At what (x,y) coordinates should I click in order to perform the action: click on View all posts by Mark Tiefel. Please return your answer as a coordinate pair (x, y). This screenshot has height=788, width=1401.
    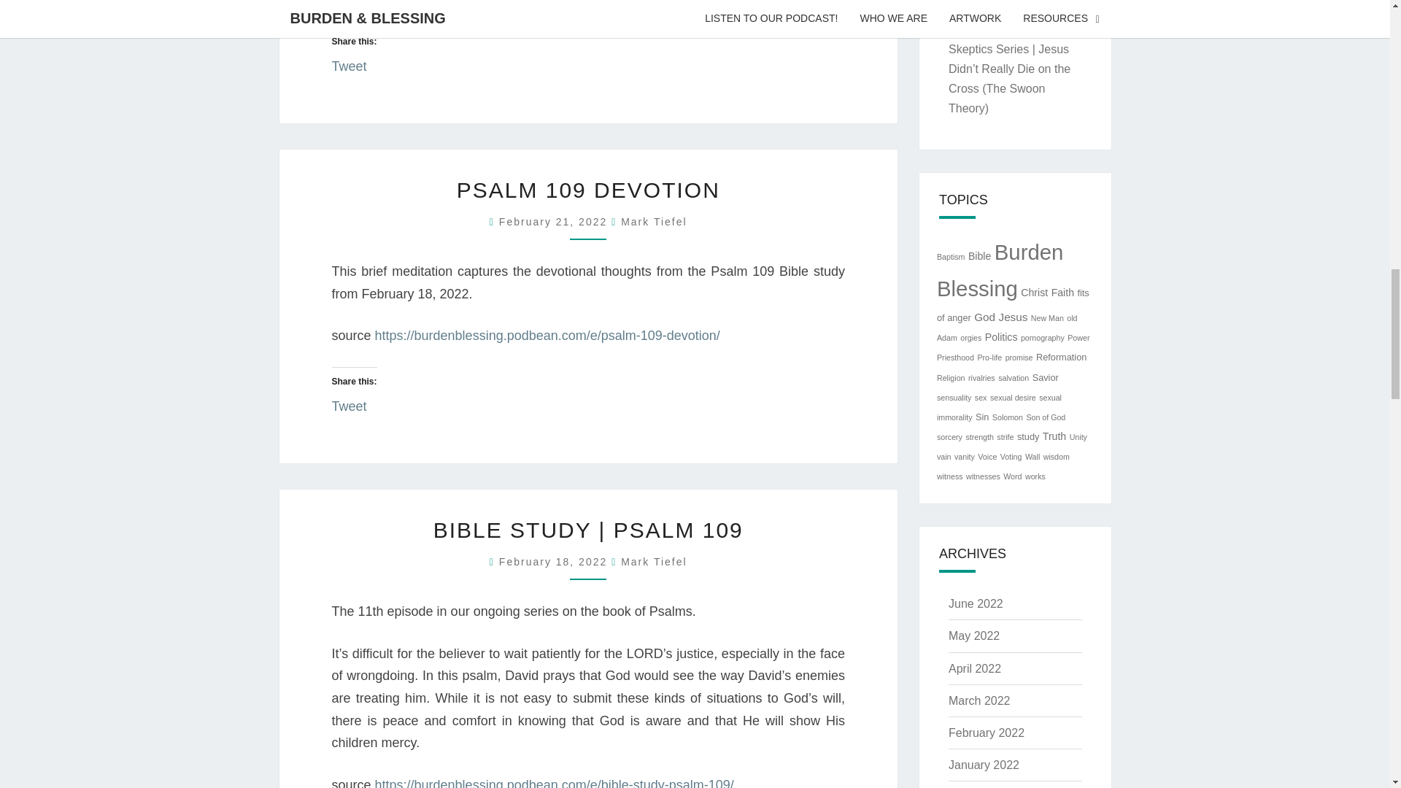
    Looking at the image, I should click on (653, 222).